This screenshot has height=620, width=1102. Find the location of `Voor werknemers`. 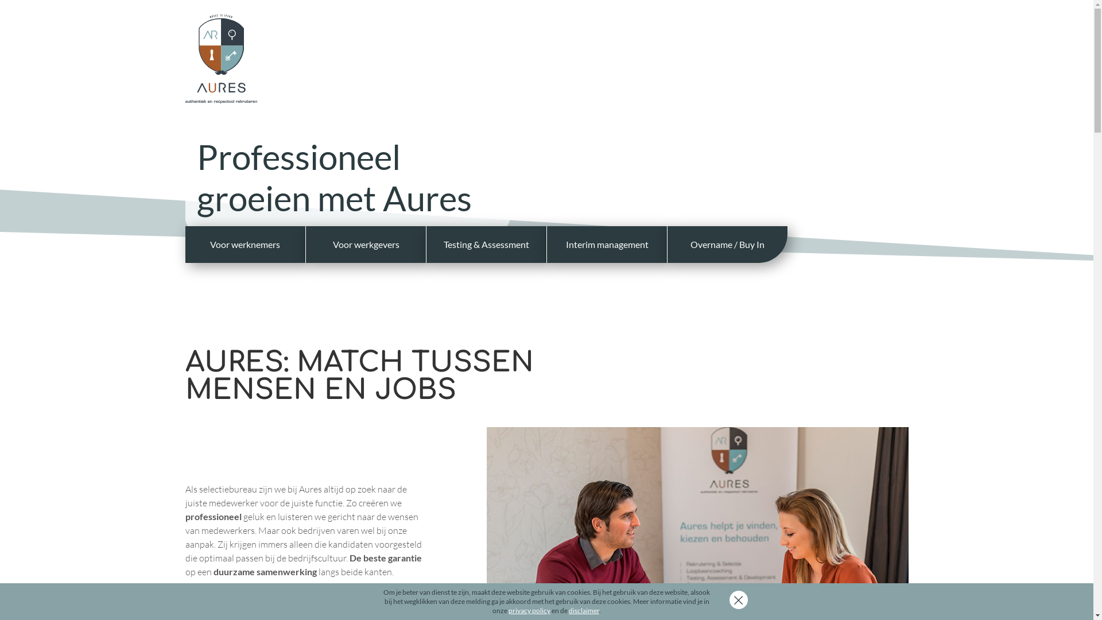

Voor werknemers is located at coordinates (245, 245).